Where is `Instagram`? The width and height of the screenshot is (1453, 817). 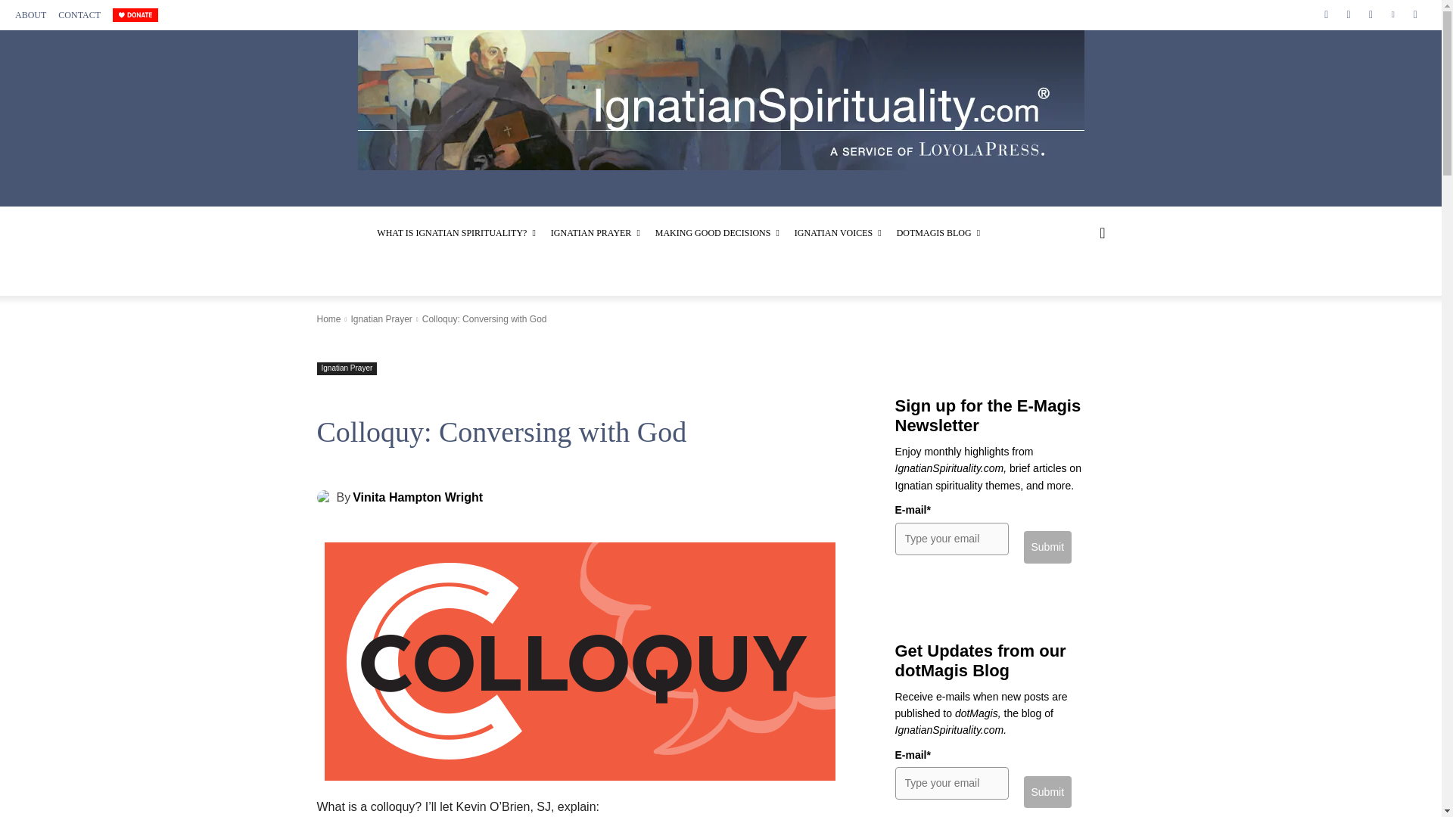
Instagram is located at coordinates (1347, 14).